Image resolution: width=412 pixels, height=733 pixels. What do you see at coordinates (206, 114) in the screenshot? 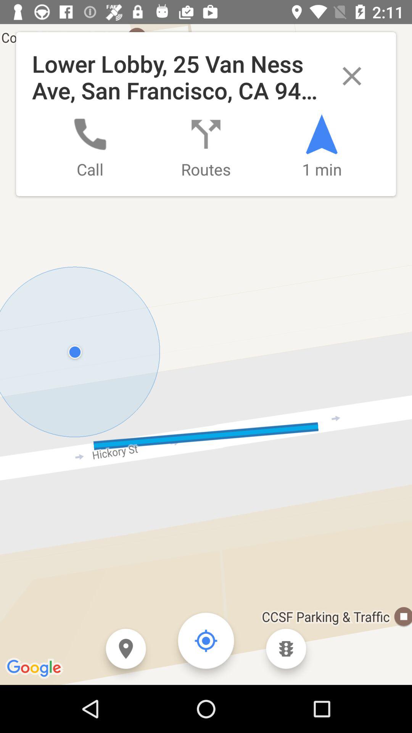
I see `click on the text lower` at bounding box center [206, 114].